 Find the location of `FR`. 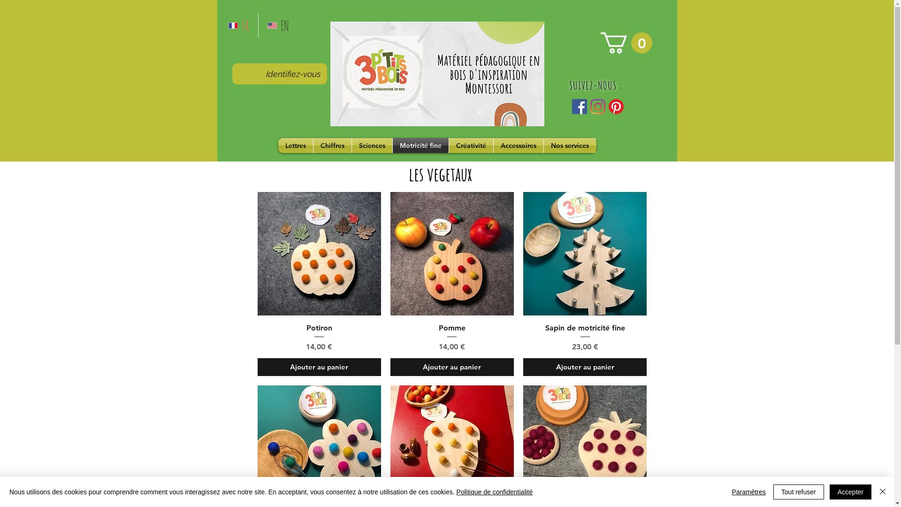

FR is located at coordinates (239, 25).